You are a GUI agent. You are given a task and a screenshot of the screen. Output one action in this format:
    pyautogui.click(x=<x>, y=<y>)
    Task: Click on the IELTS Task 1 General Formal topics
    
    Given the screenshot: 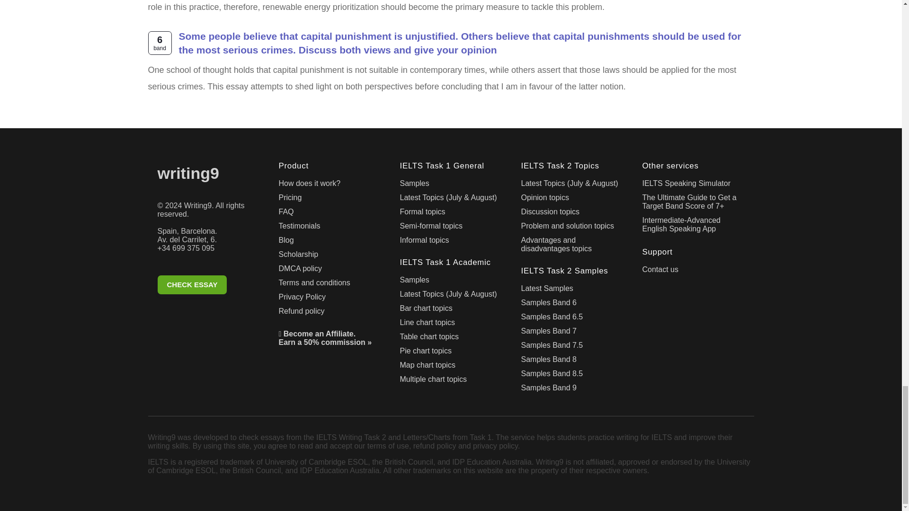 What is the action you would take?
    pyautogui.click(x=451, y=214)
    